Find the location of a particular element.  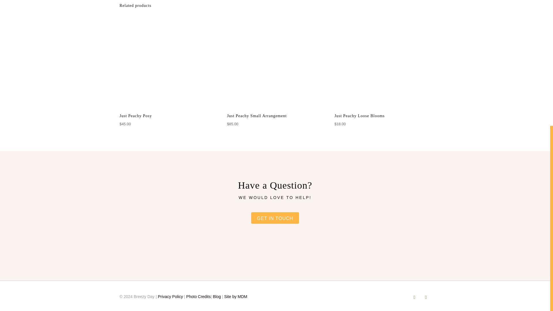

Photo Credits is located at coordinates (198, 296).